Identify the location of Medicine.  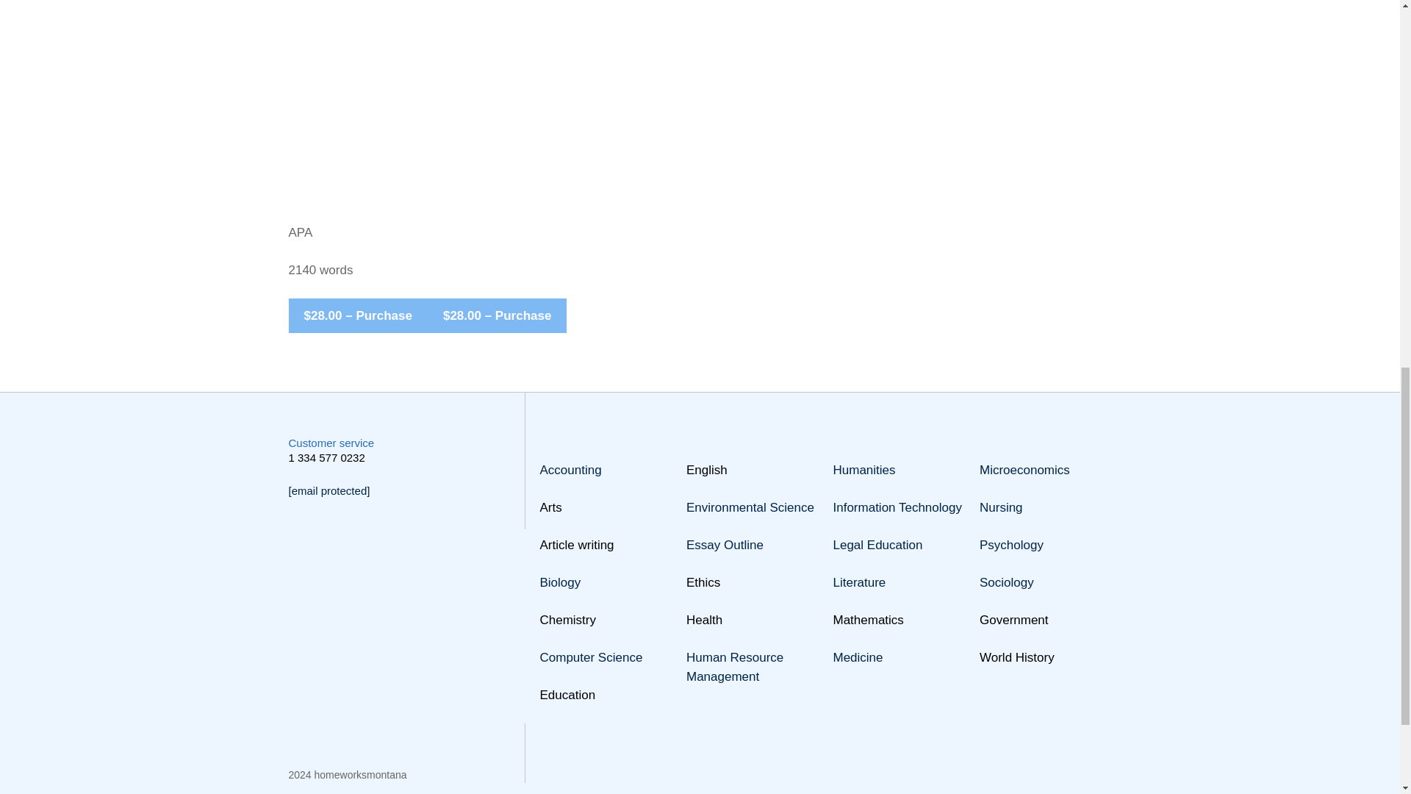
(858, 657).